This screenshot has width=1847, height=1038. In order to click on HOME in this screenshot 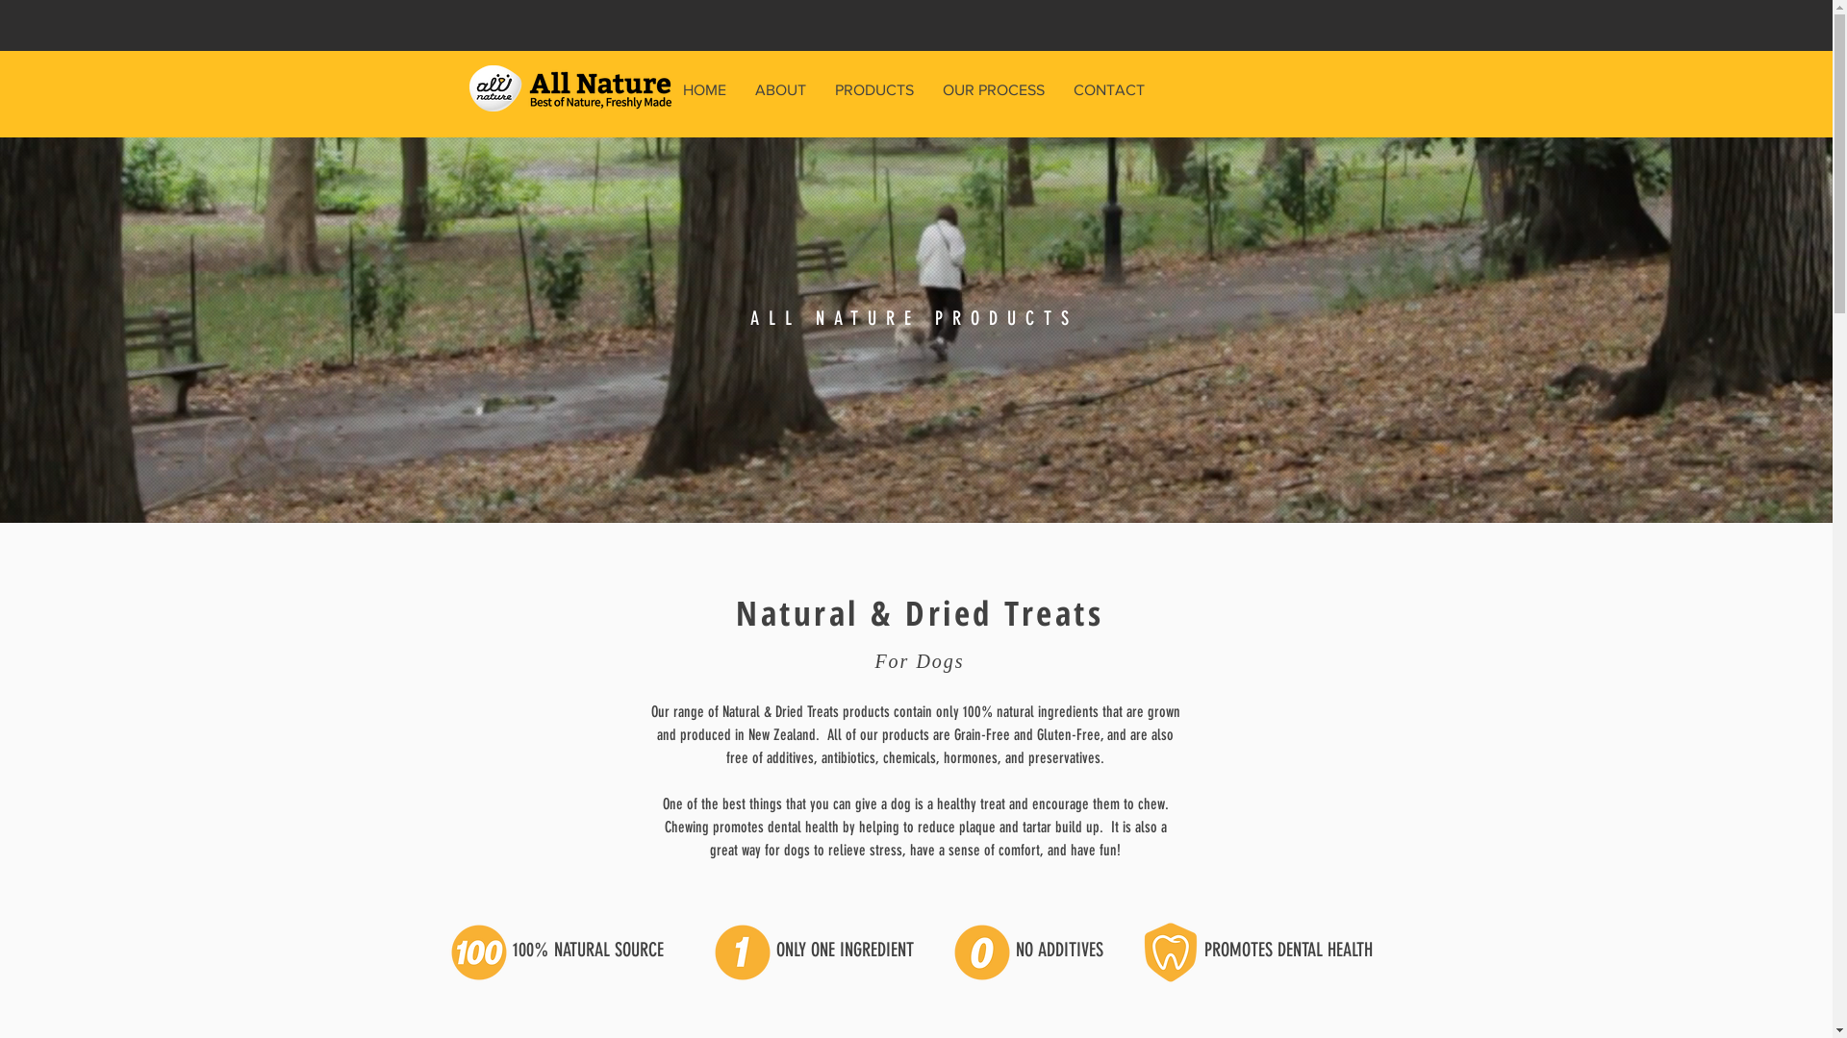, I will do `click(704, 90)`.